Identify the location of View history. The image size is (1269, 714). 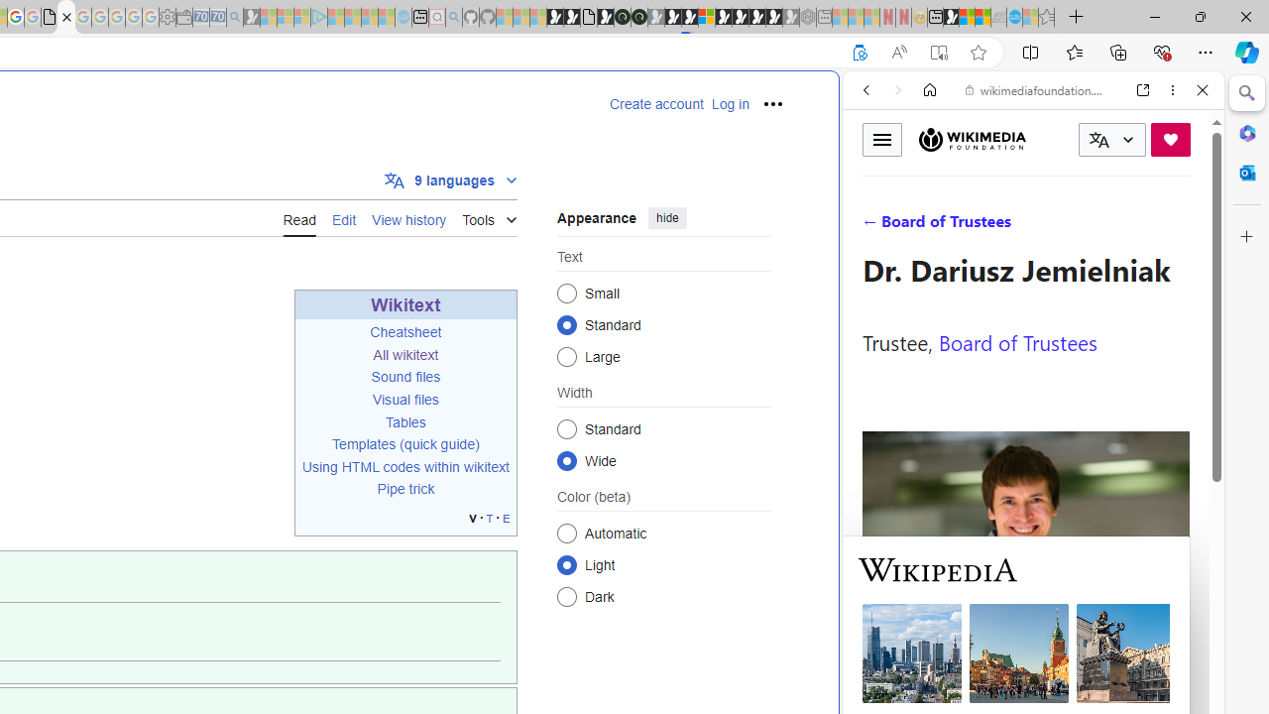
(408, 217).